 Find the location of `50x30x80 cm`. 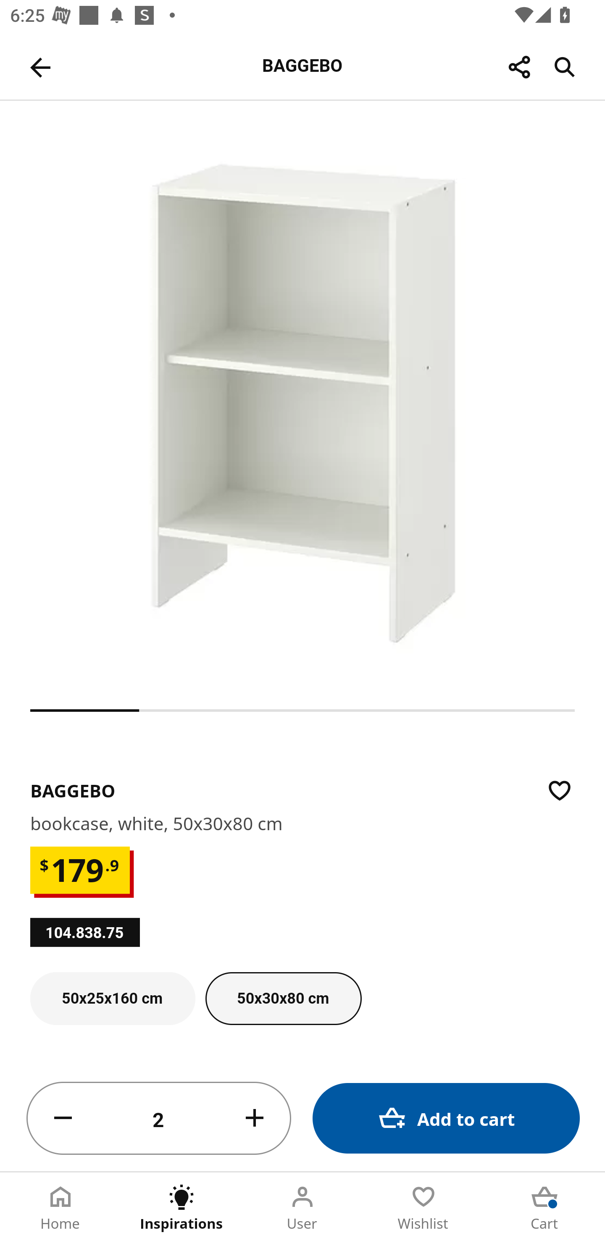

50x30x80 cm is located at coordinates (284, 999).